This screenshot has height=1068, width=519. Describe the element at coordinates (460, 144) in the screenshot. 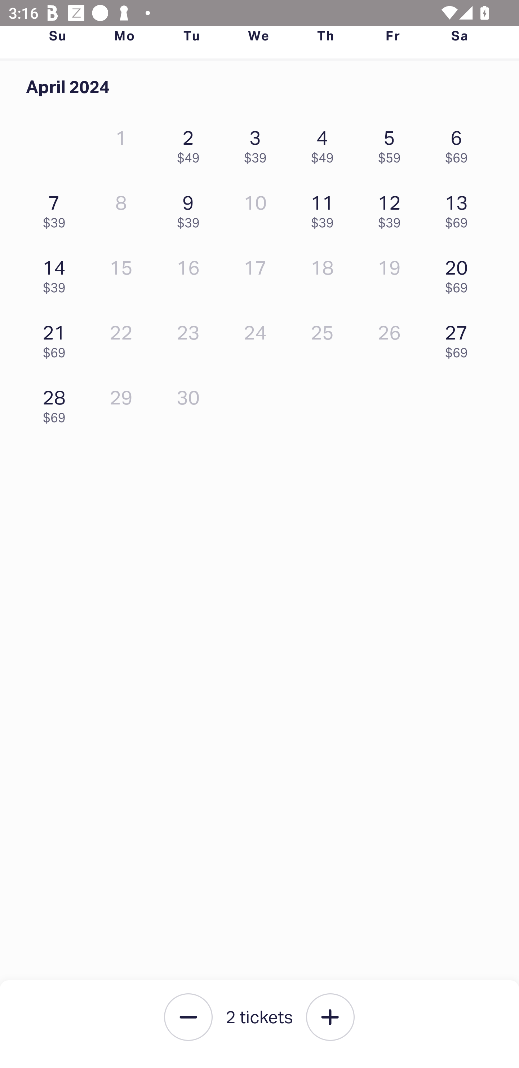

I see `6 $69` at that location.